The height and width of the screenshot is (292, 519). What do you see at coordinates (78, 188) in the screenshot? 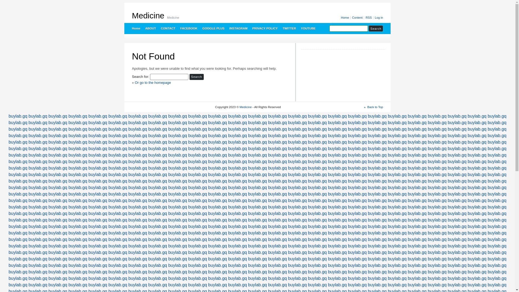
I see `buylab.gq` at bounding box center [78, 188].